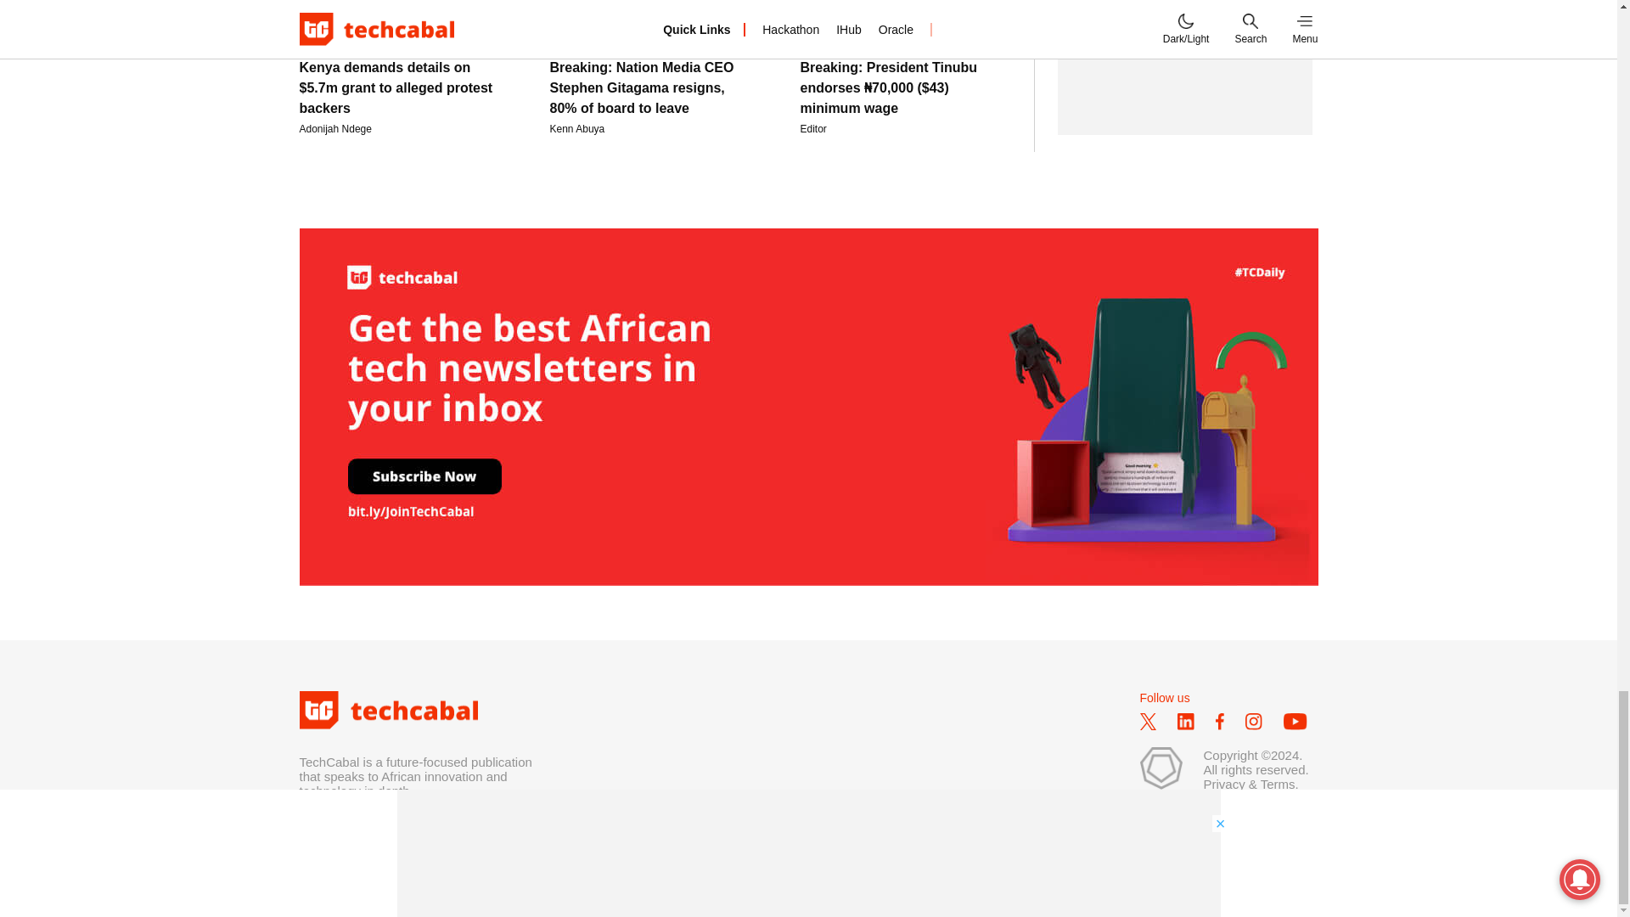  I want to click on Posts by Adonijah Ndege, so click(334, 128).